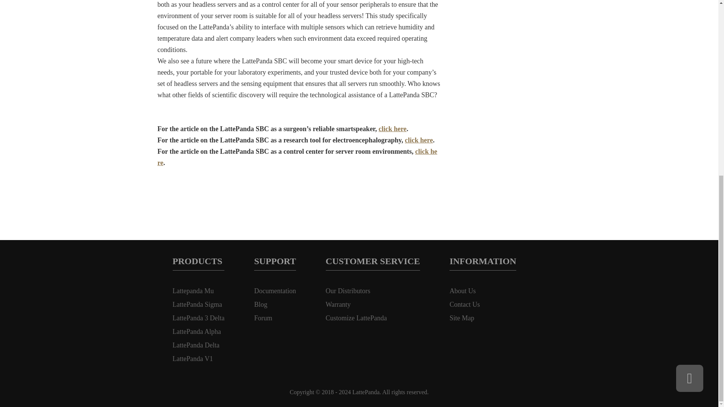 This screenshot has height=407, width=724. Describe the element at coordinates (275, 304) in the screenshot. I see `Blog` at that location.